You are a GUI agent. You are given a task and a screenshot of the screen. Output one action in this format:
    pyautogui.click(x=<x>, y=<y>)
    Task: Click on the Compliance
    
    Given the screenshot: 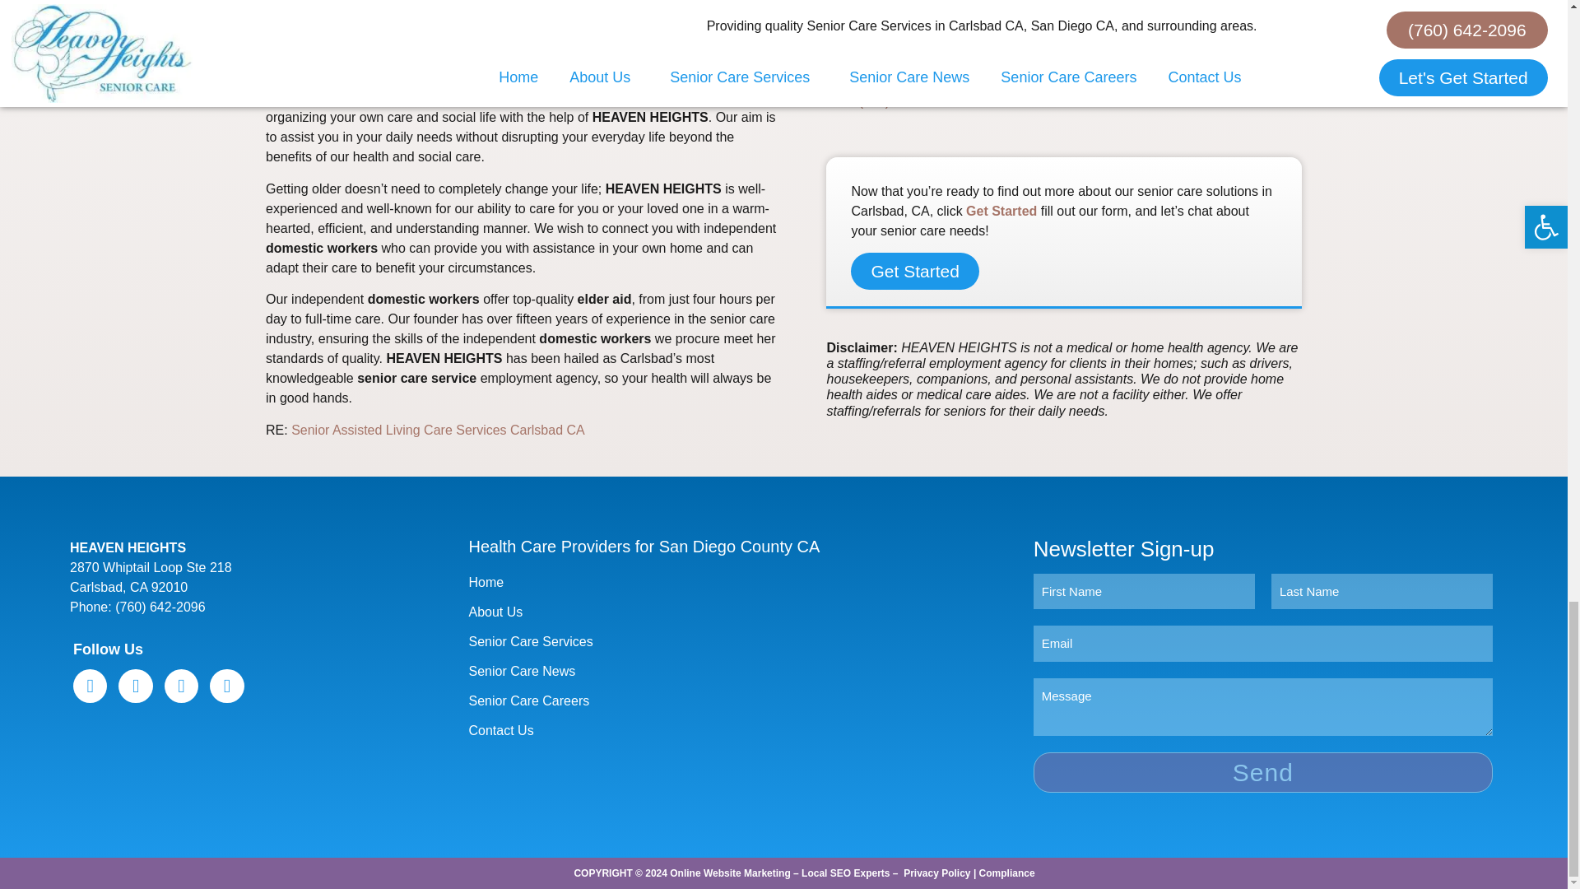 What is the action you would take?
    pyautogui.click(x=1007, y=873)
    